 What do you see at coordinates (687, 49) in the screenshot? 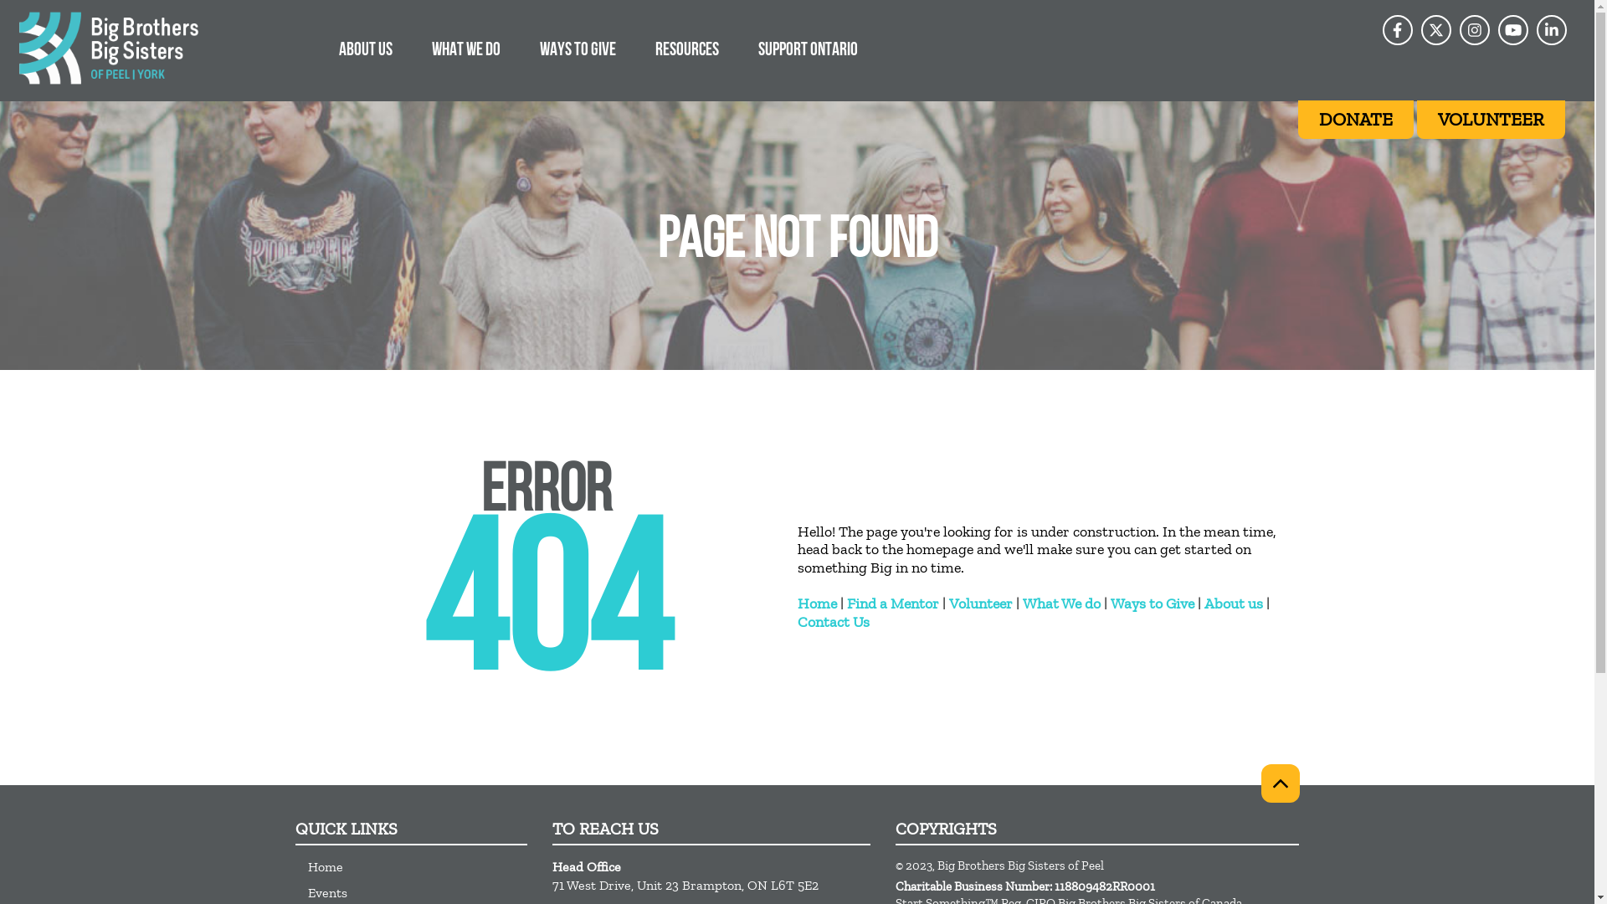
I see `RESOURCES` at bounding box center [687, 49].